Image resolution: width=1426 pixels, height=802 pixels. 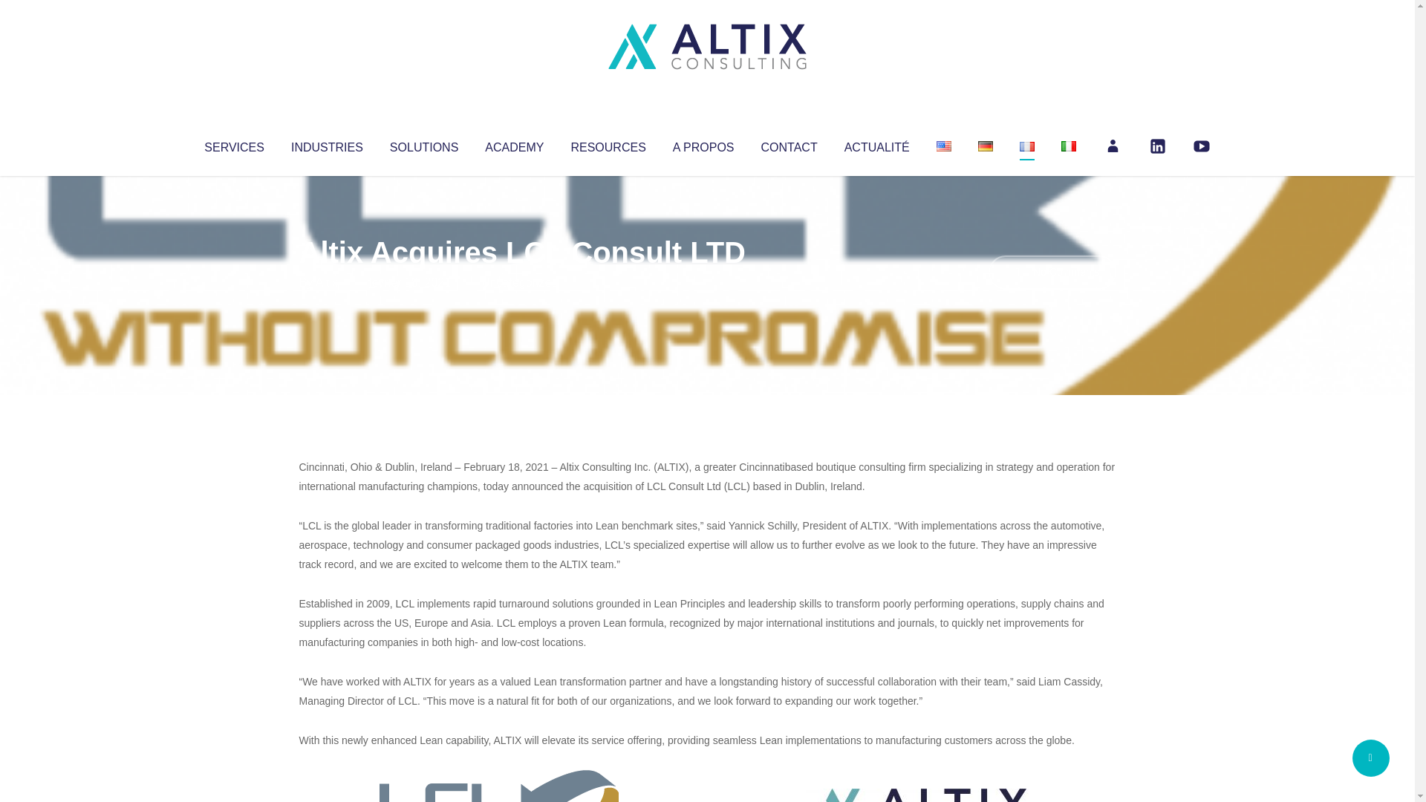 What do you see at coordinates (703, 144) in the screenshot?
I see `A PROPOS` at bounding box center [703, 144].